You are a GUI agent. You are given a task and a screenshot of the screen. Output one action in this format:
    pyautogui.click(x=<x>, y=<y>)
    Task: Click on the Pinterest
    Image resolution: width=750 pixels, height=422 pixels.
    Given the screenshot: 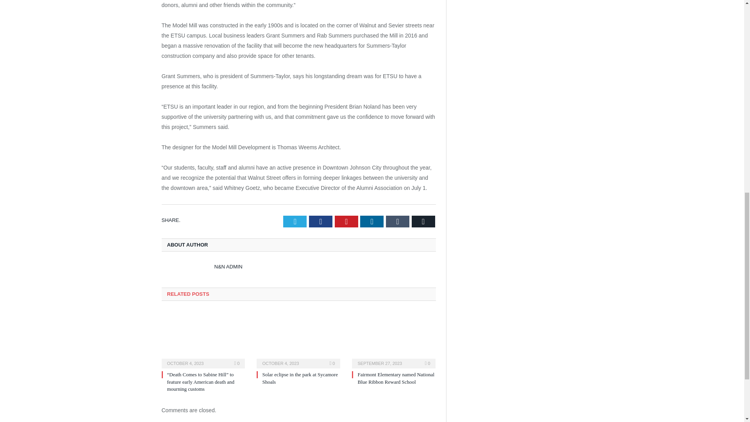 What is the action you would take?
    pyautogui.click(x=346, y=221)
    